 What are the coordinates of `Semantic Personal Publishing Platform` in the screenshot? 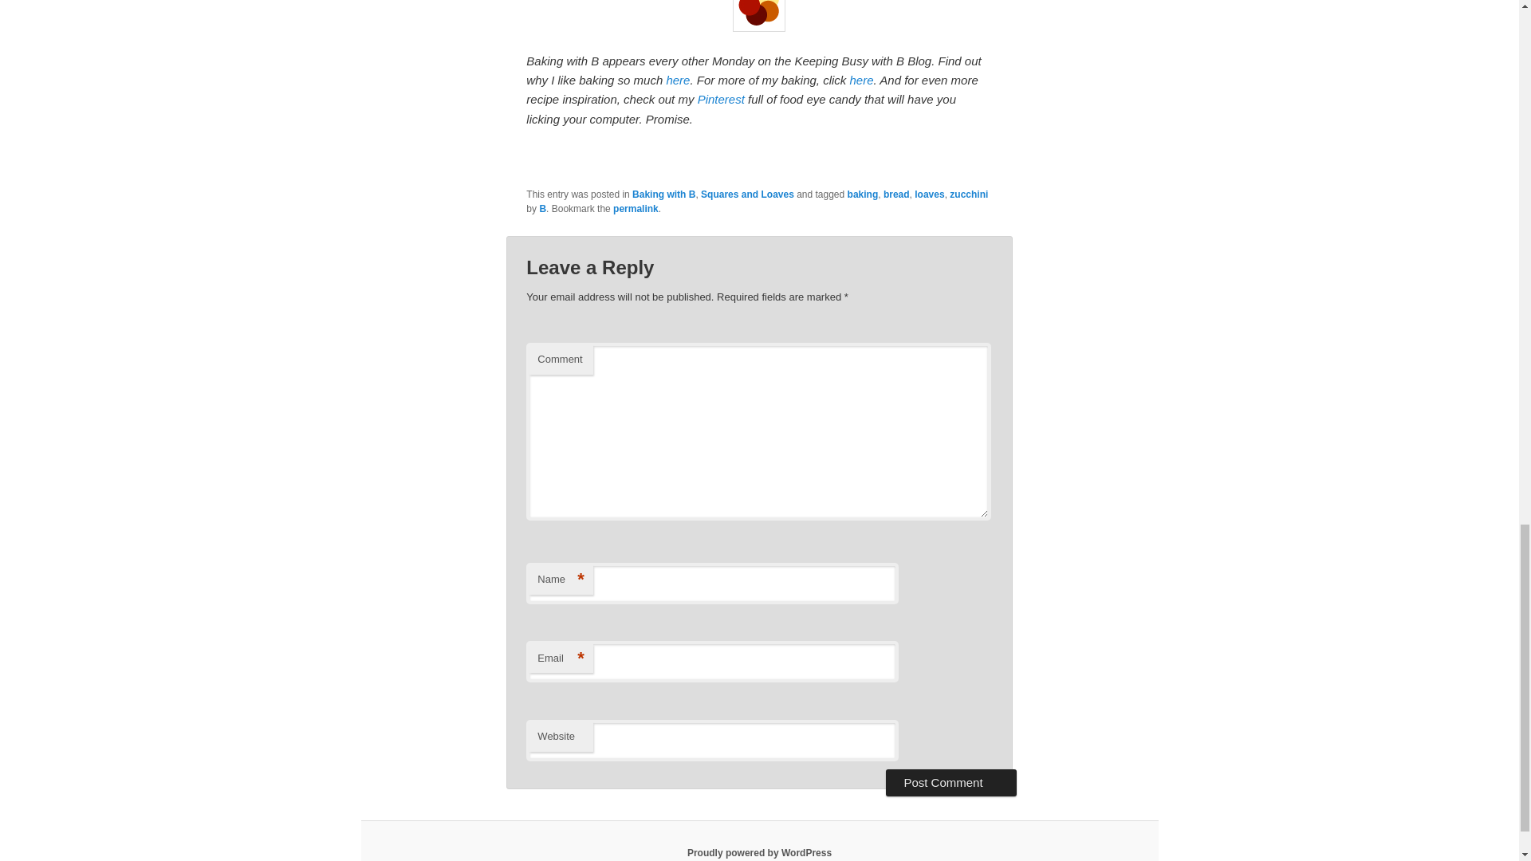 It's located at (759, 852).